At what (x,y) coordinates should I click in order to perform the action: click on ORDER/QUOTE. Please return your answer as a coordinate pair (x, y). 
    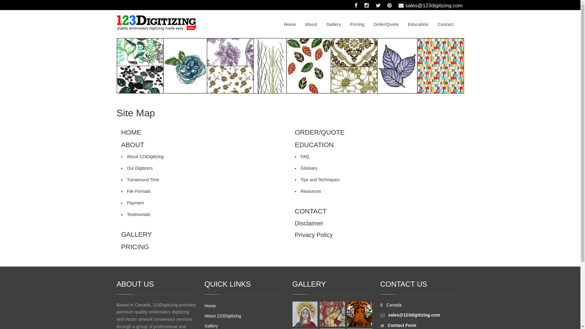
    Looking at the image, I should click on (320, 132).